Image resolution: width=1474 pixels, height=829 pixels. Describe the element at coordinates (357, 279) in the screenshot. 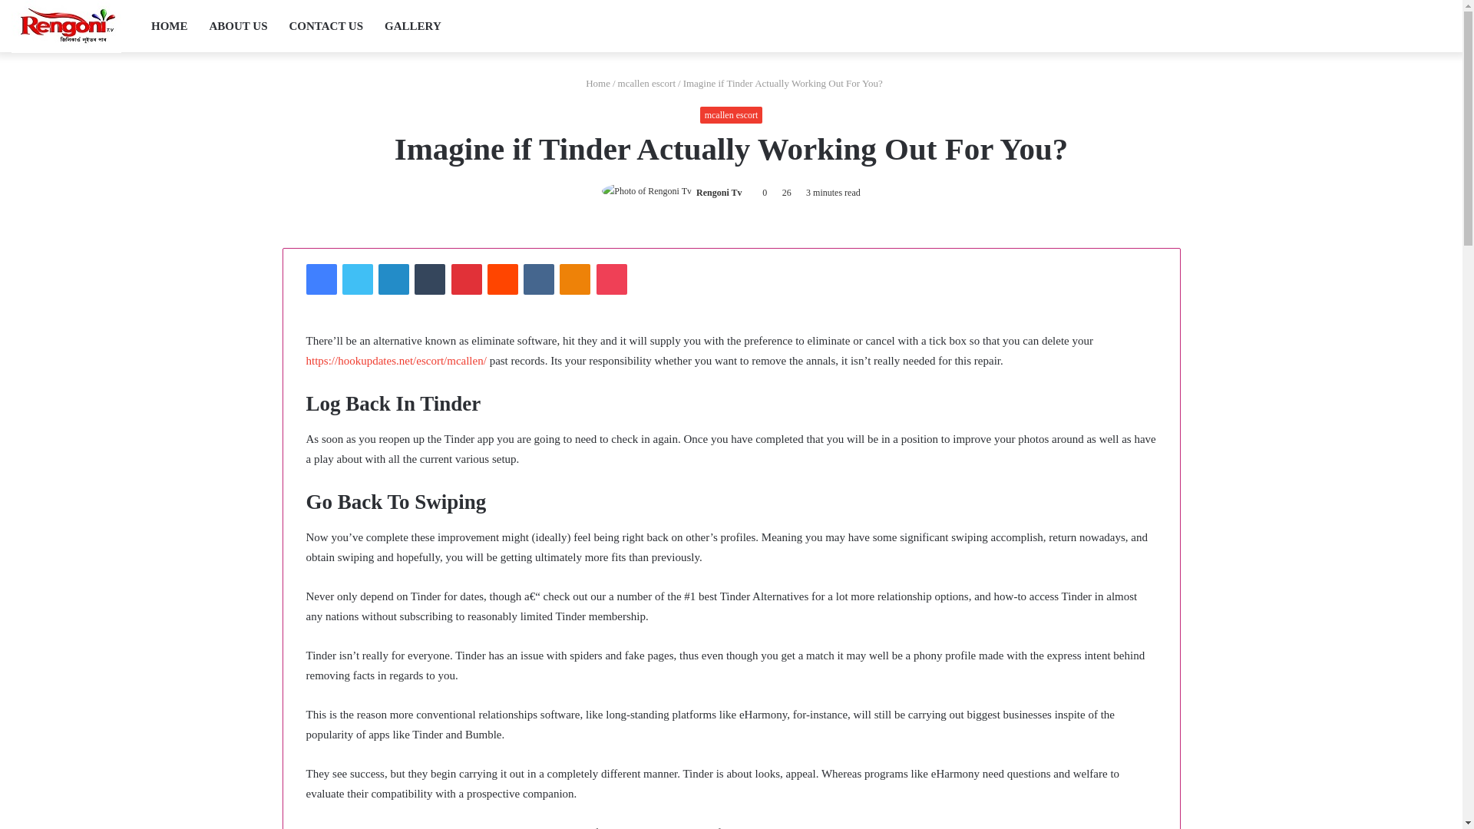

I see `Twitter` at that location.